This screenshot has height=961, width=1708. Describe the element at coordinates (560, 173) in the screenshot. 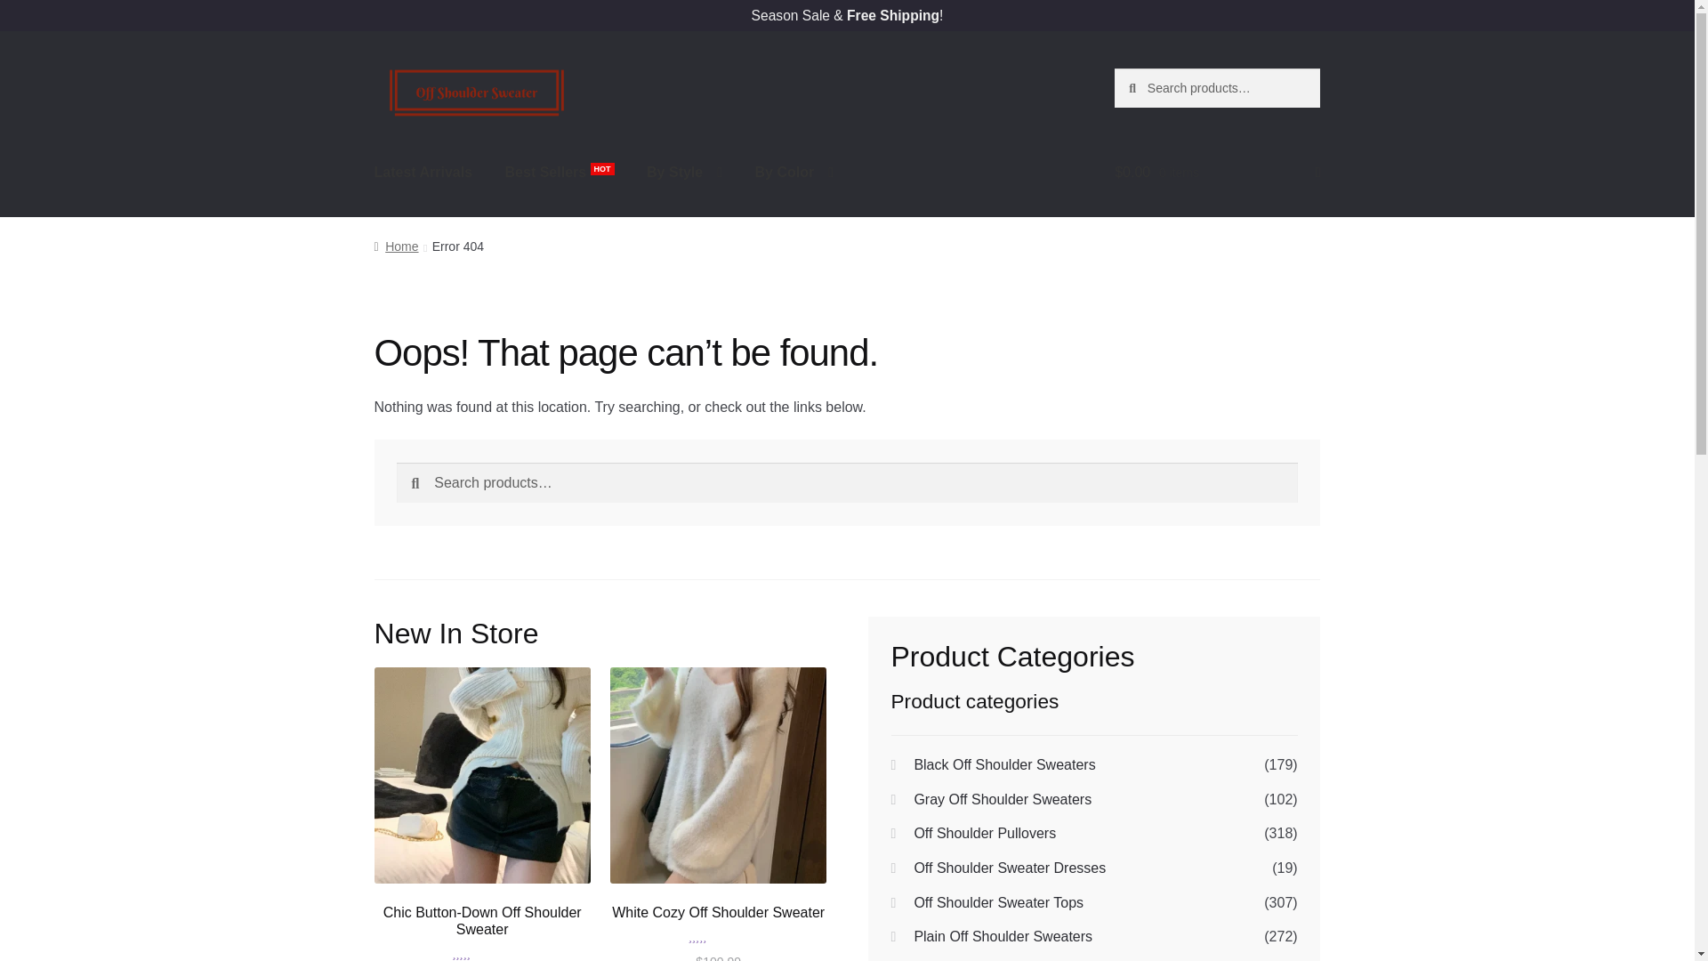

I see `Best Sellers HOT` at that location.